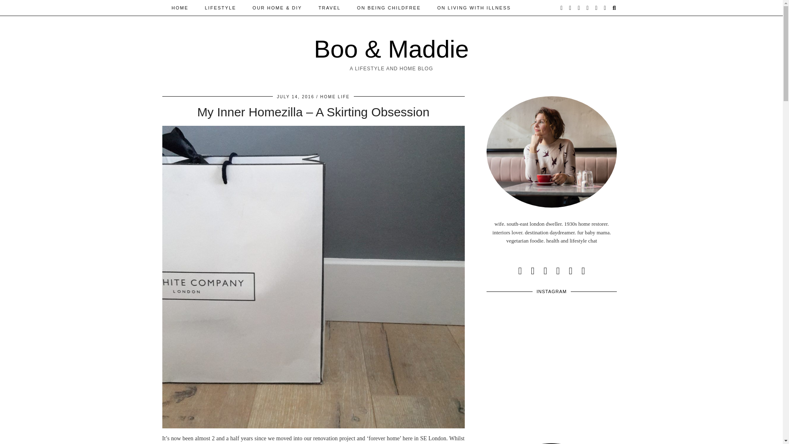 Image resolution: width=789 pixels, height=444 pixels. Describe the element at coordinates (220, 7) in the screenshot. I see `LIFESTYLE` at that location.